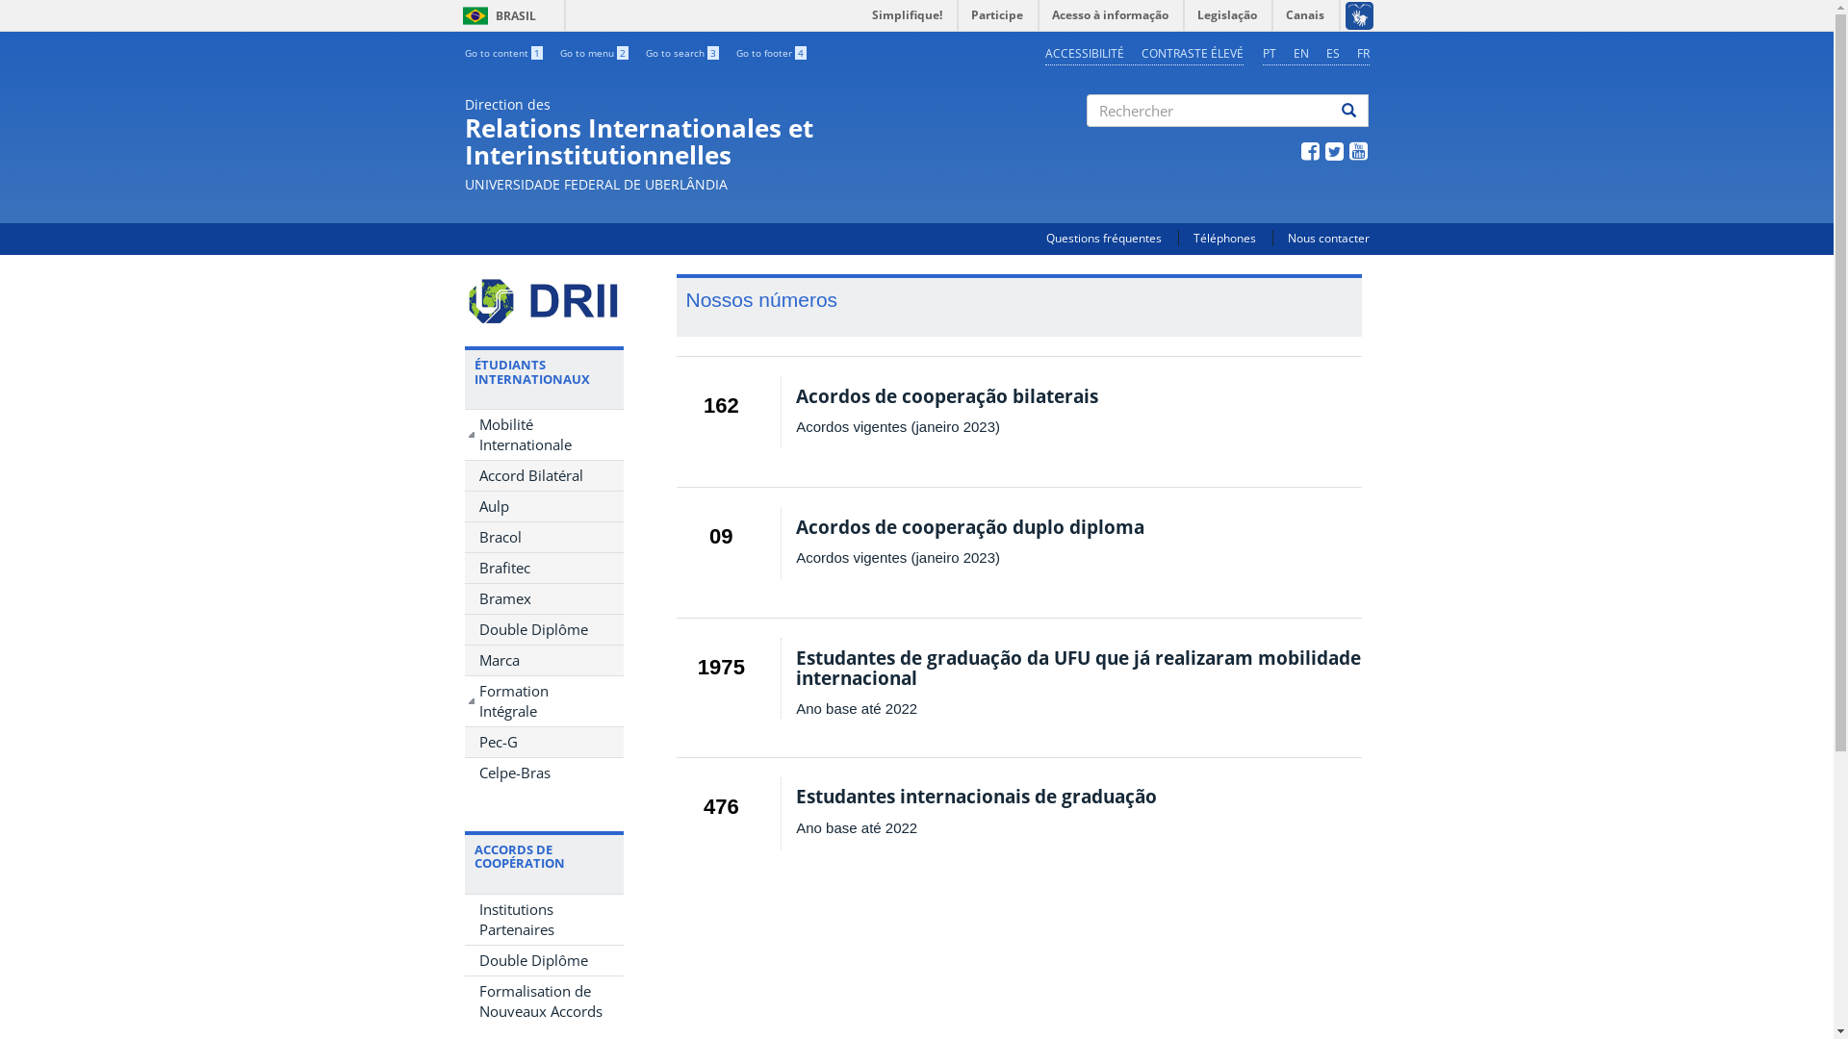  I want to click on EN, so click(1301, 54).